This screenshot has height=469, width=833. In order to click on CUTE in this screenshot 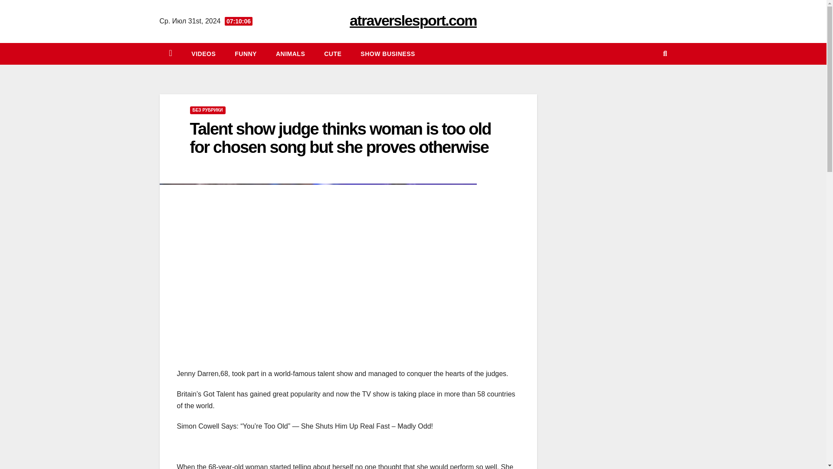, I will do `click(332, 54)`.